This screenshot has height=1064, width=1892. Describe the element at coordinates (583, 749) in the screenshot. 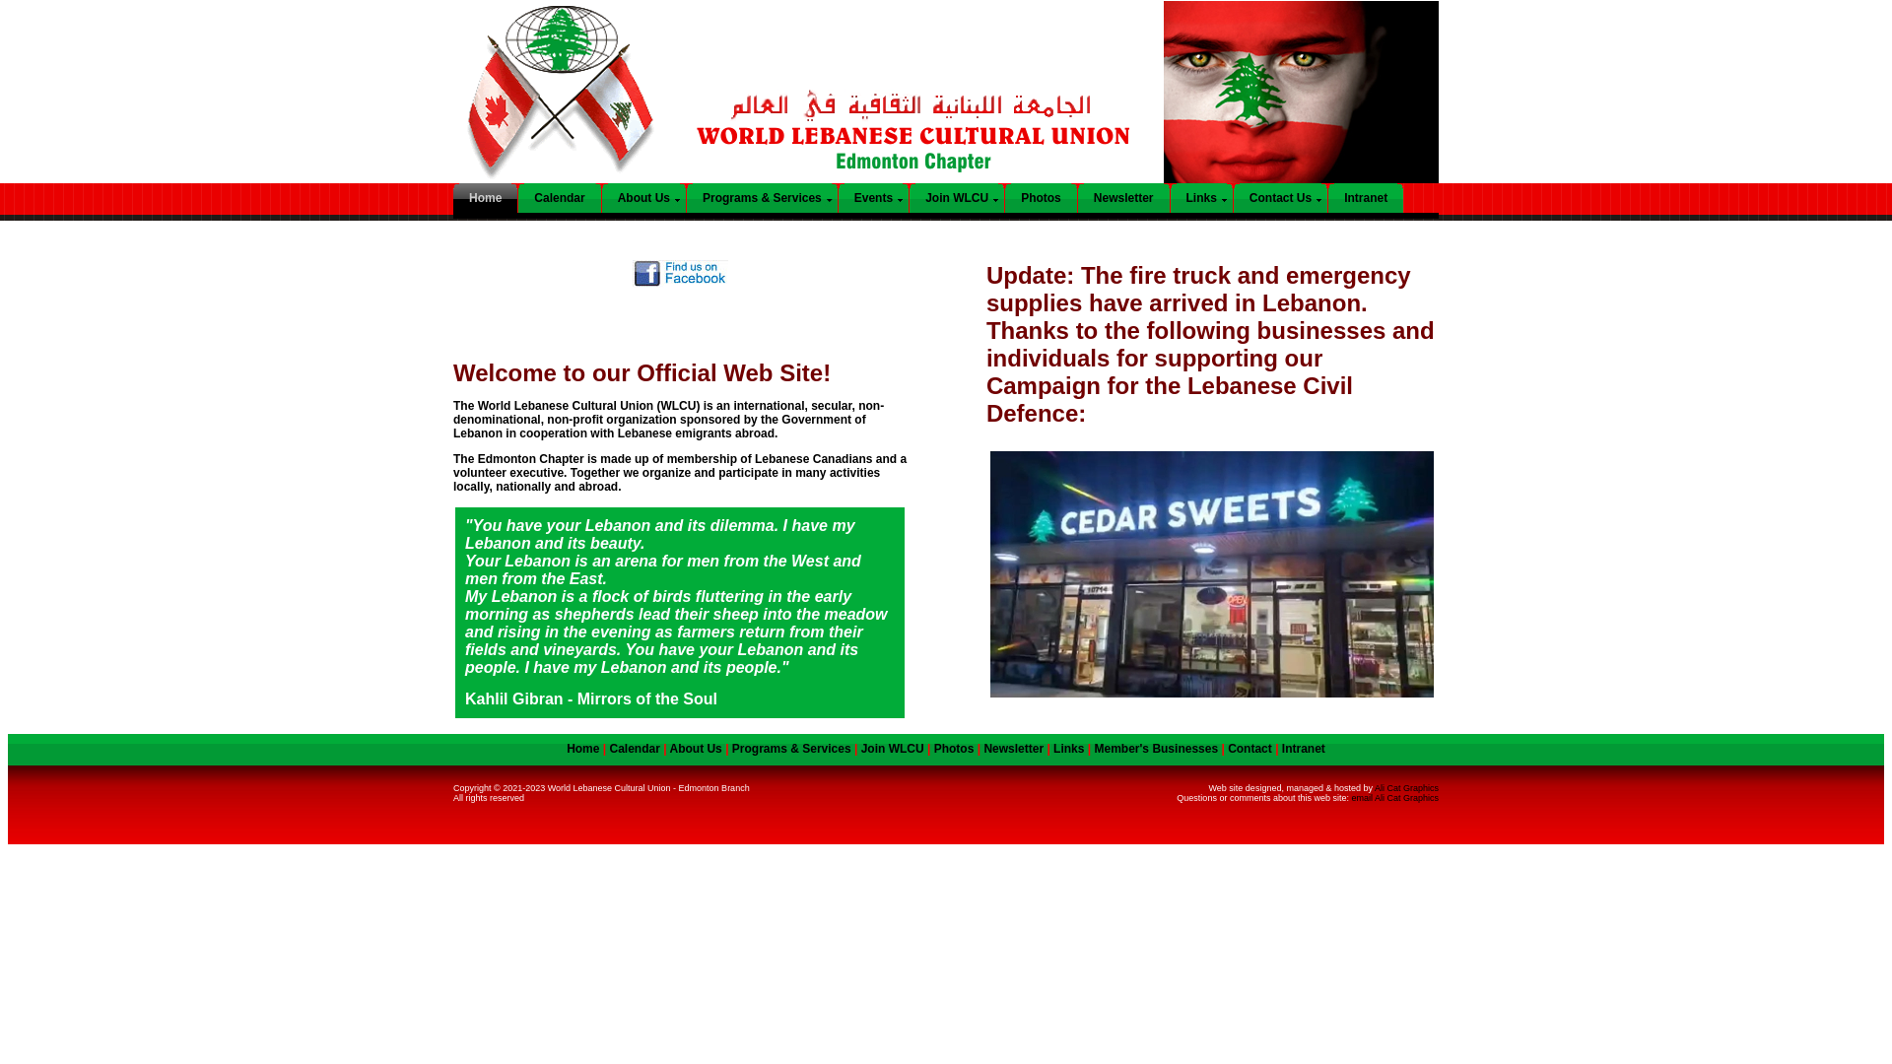

I see `Home` at that location.